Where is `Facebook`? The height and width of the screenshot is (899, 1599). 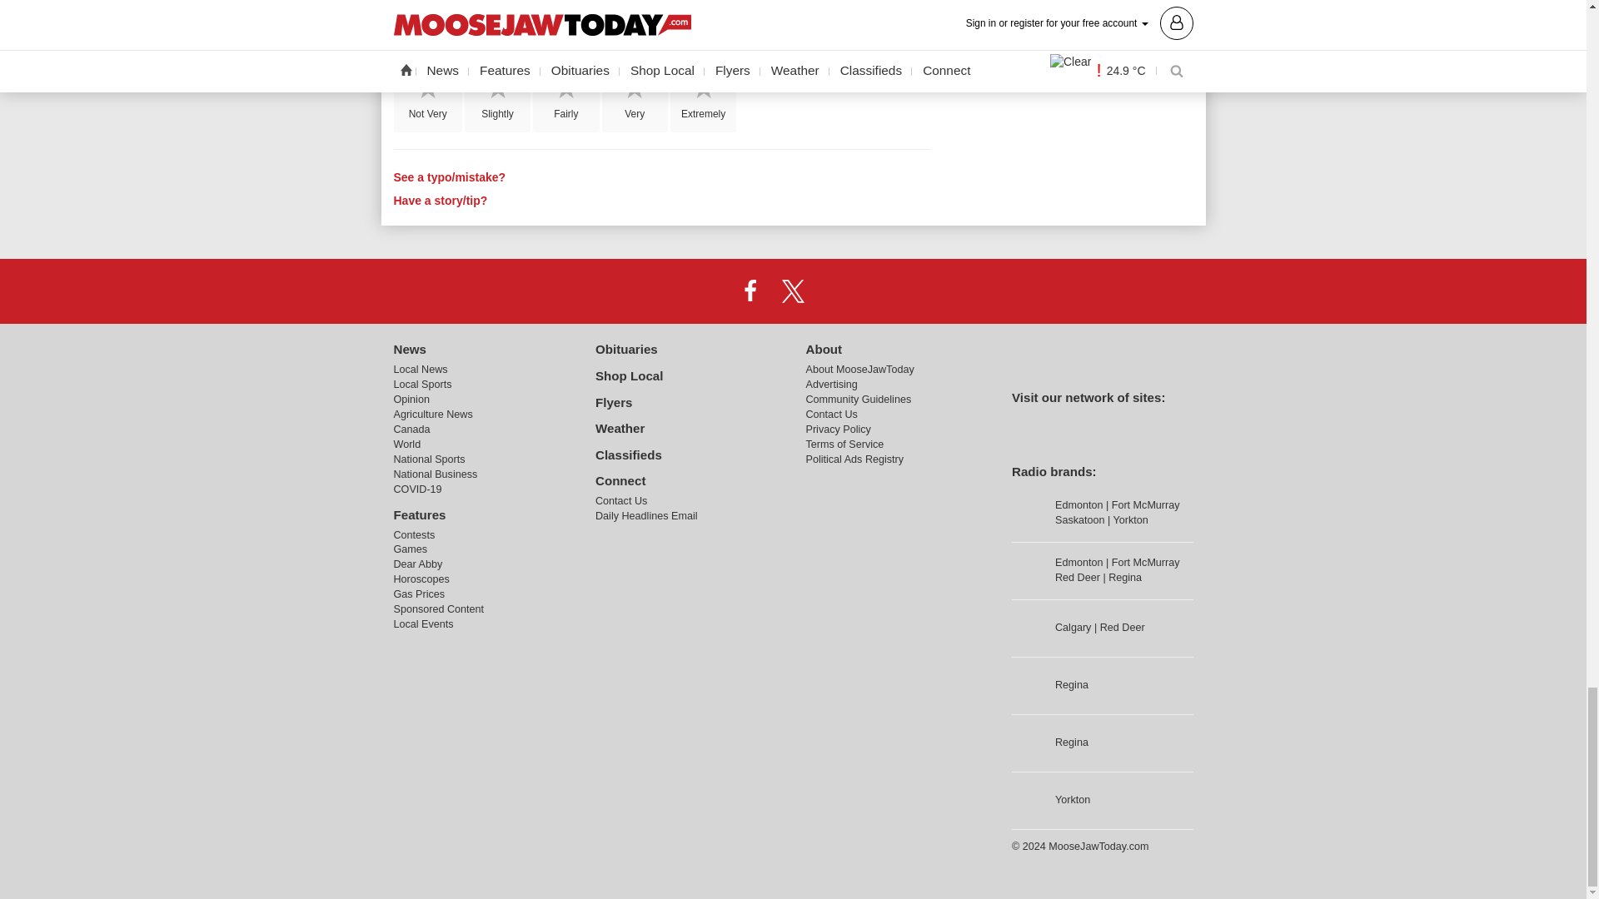 Facebook is located at coordinates (750, 291).